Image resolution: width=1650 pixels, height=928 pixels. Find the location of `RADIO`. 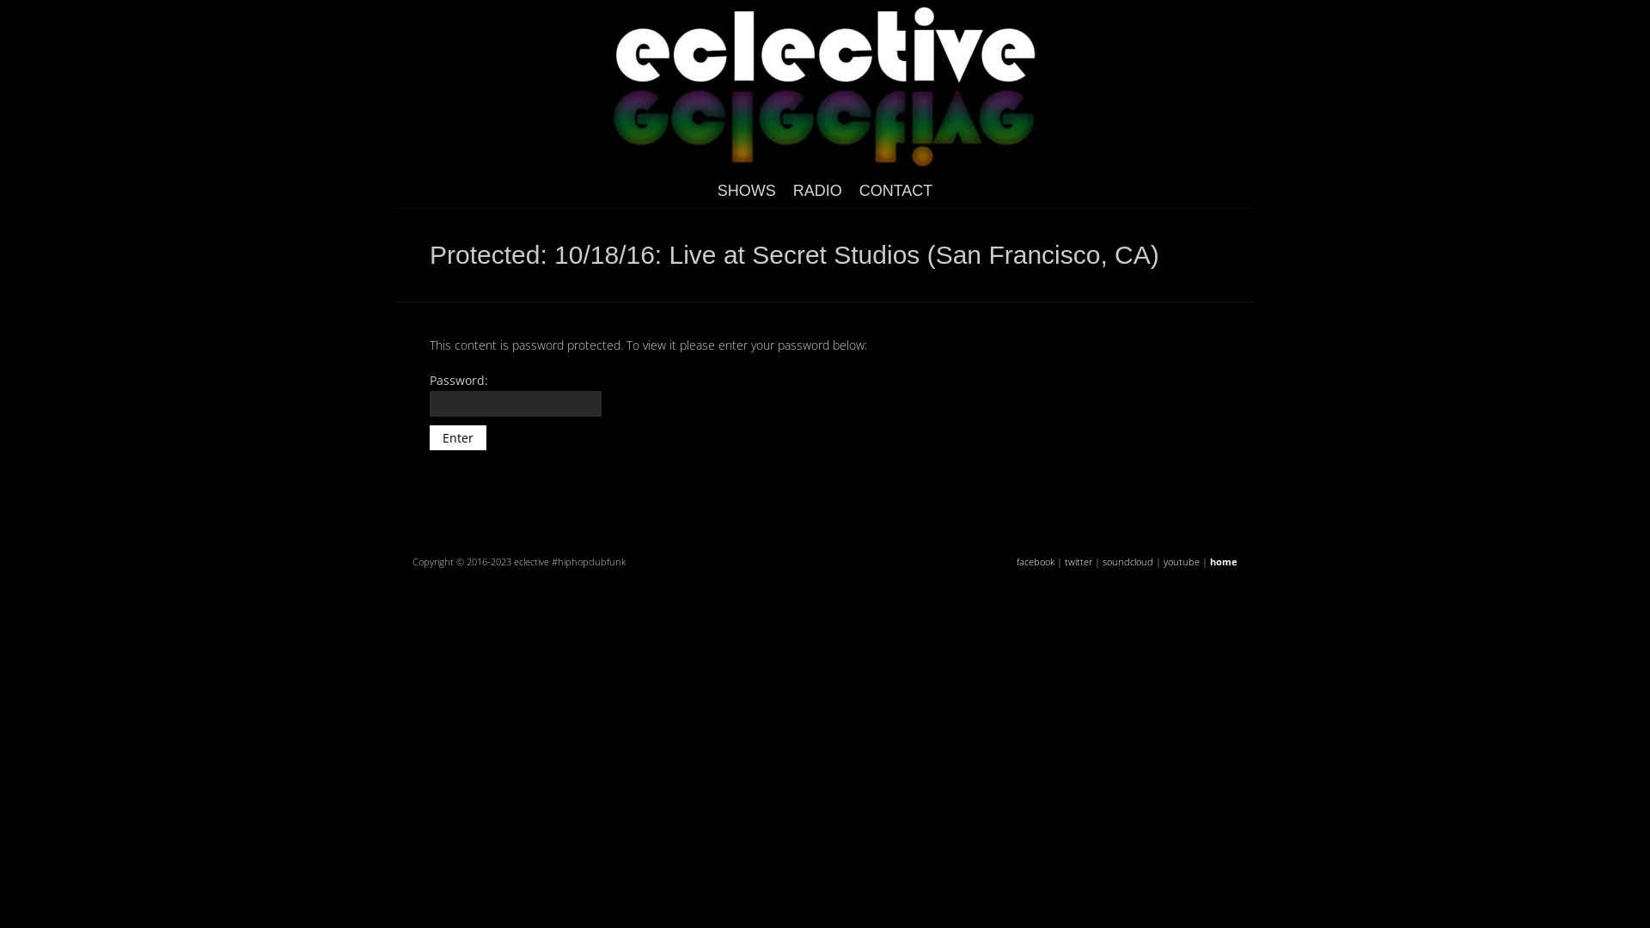

RADIO is located at coordinates (818, 190).